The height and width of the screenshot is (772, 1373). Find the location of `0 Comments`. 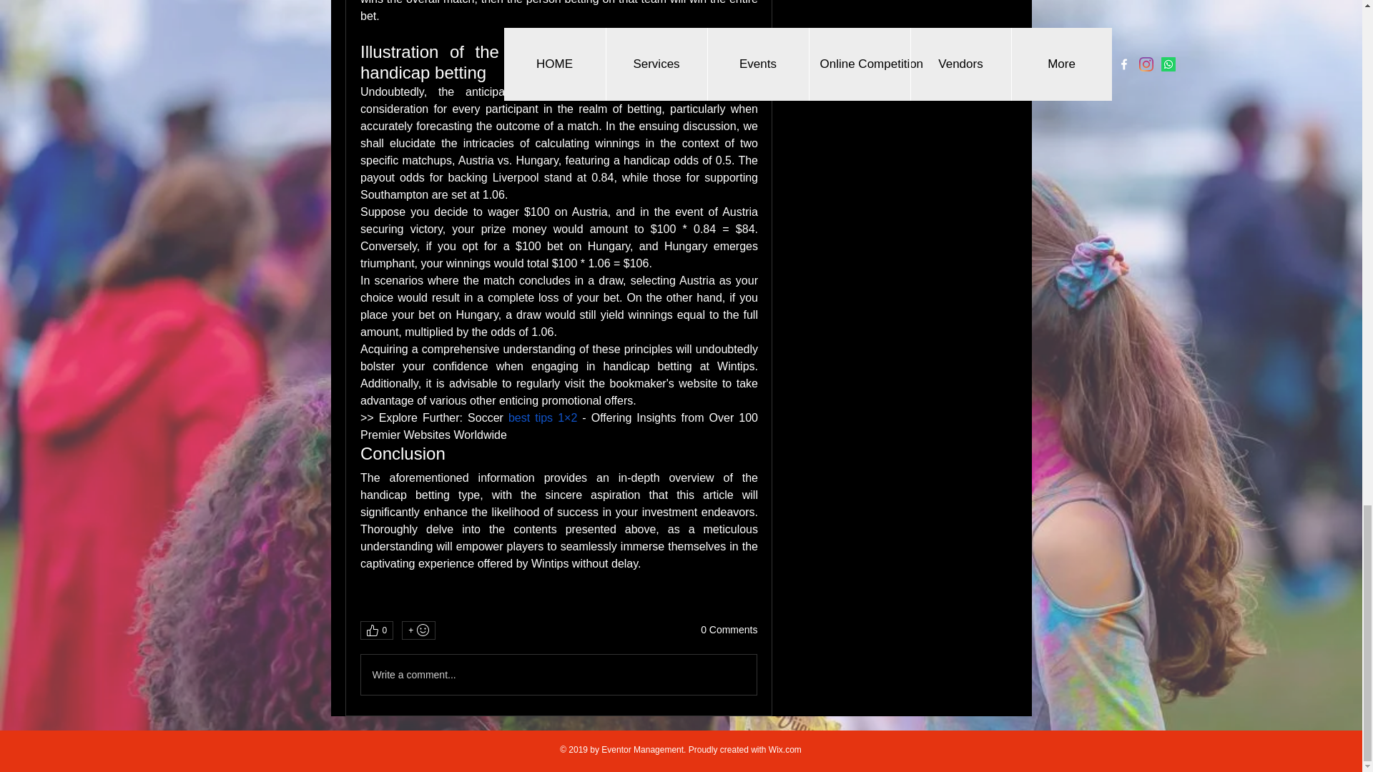

0 Comments is located at coordinates (729, 630).